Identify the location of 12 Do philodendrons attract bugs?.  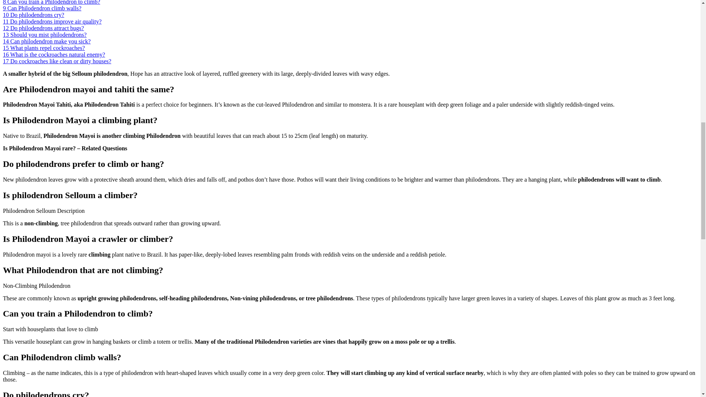
(43, 28).